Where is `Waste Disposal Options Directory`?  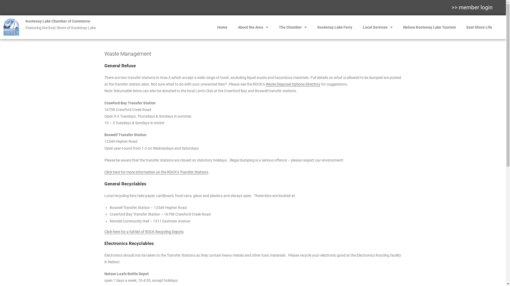
Waste Disposal Options Directory is located at coordinates (293, 84).